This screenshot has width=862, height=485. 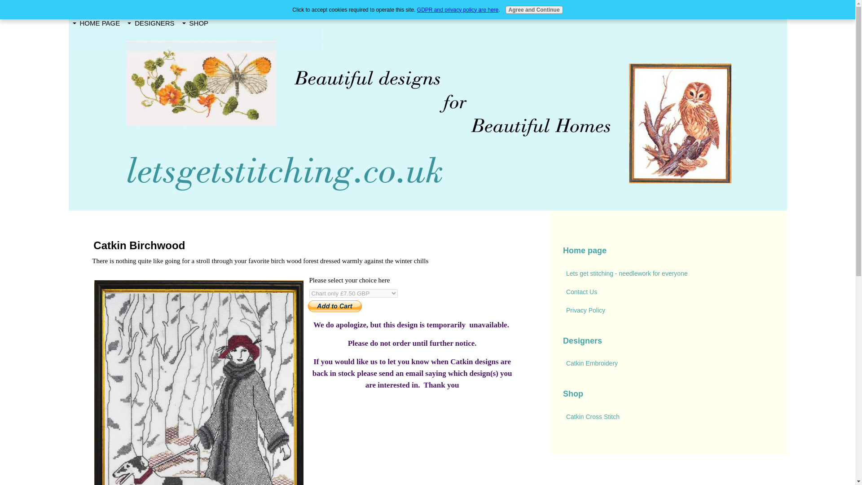 I want to click on Catkin Embroidery, so click(x=668, y=364).